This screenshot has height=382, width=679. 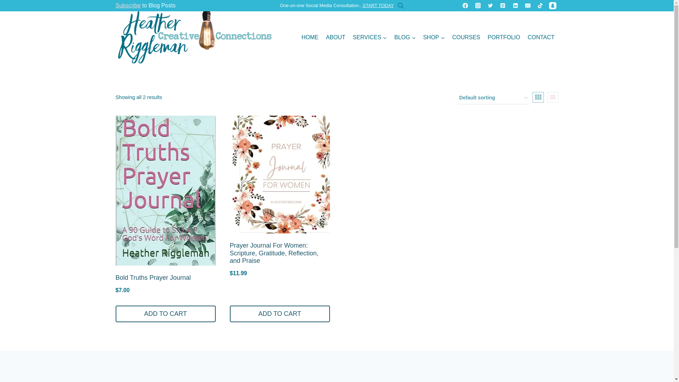 I want to click on START TODAY, so click(x=378, y=5).